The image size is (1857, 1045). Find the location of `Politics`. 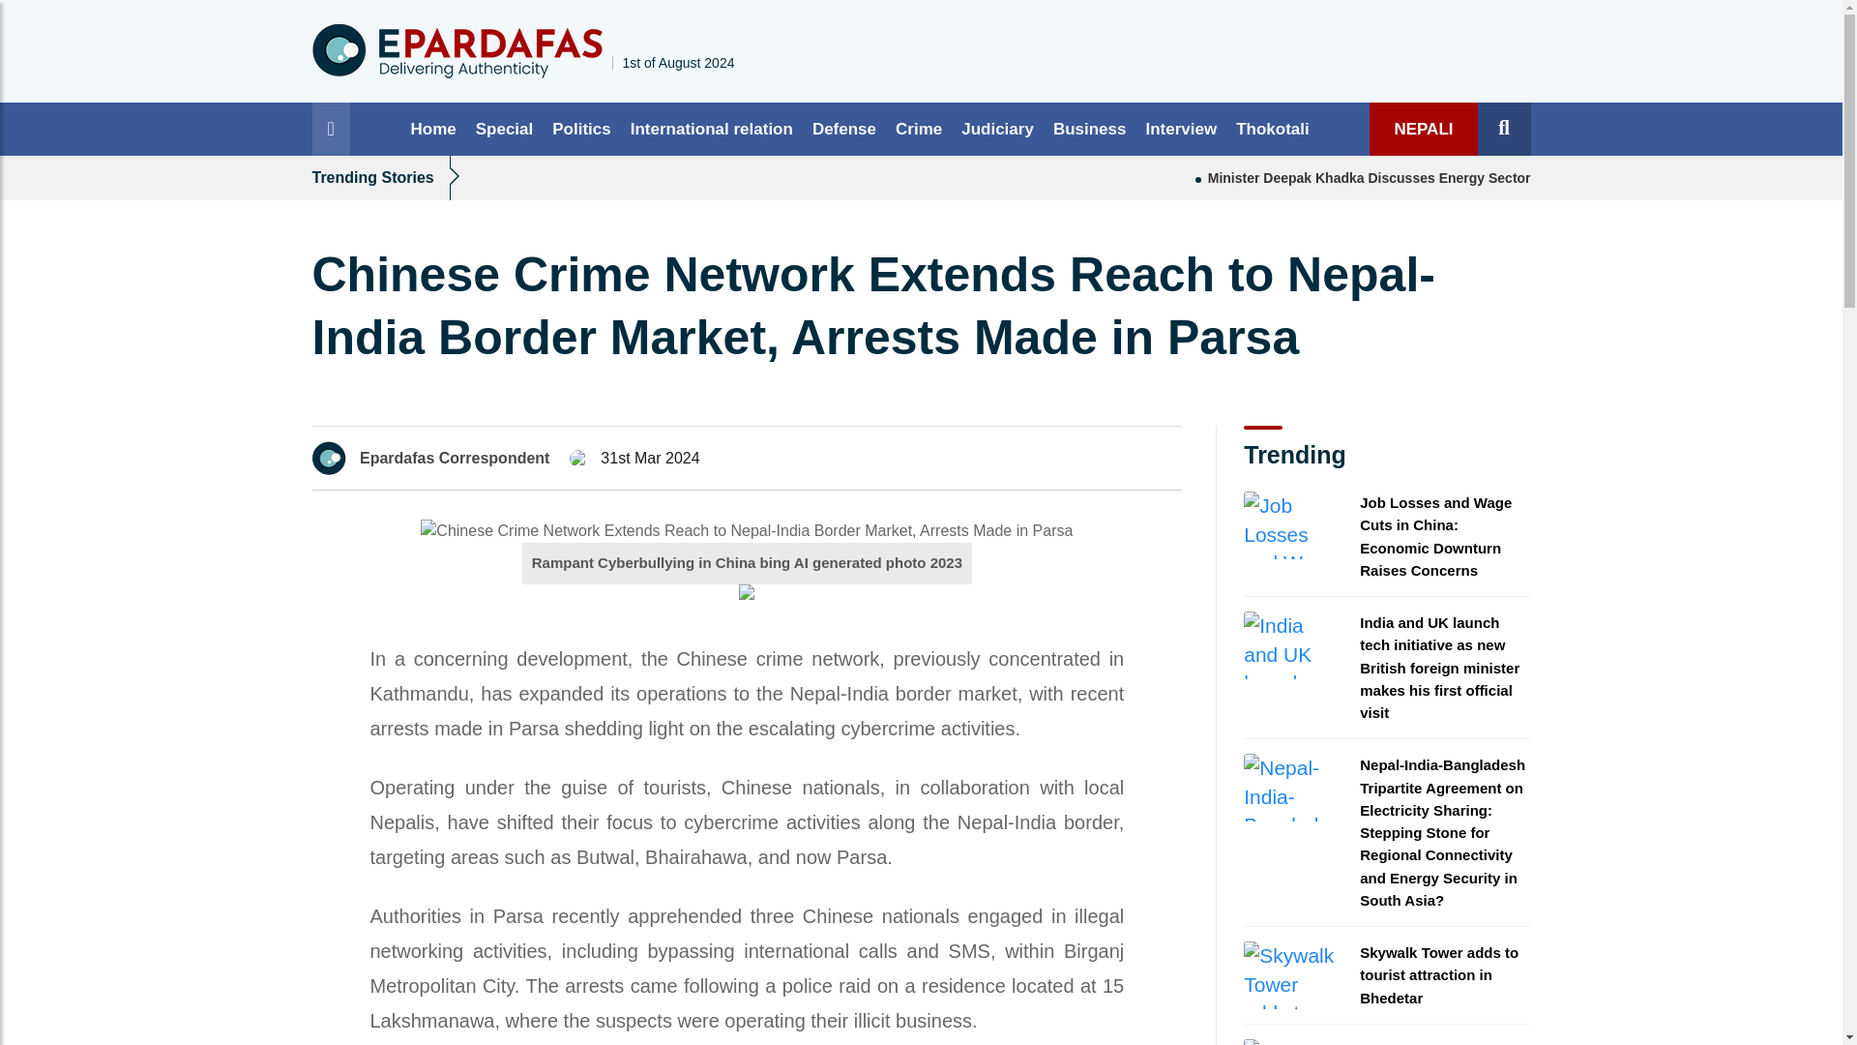

Politics is located at coordinates (580, 128).